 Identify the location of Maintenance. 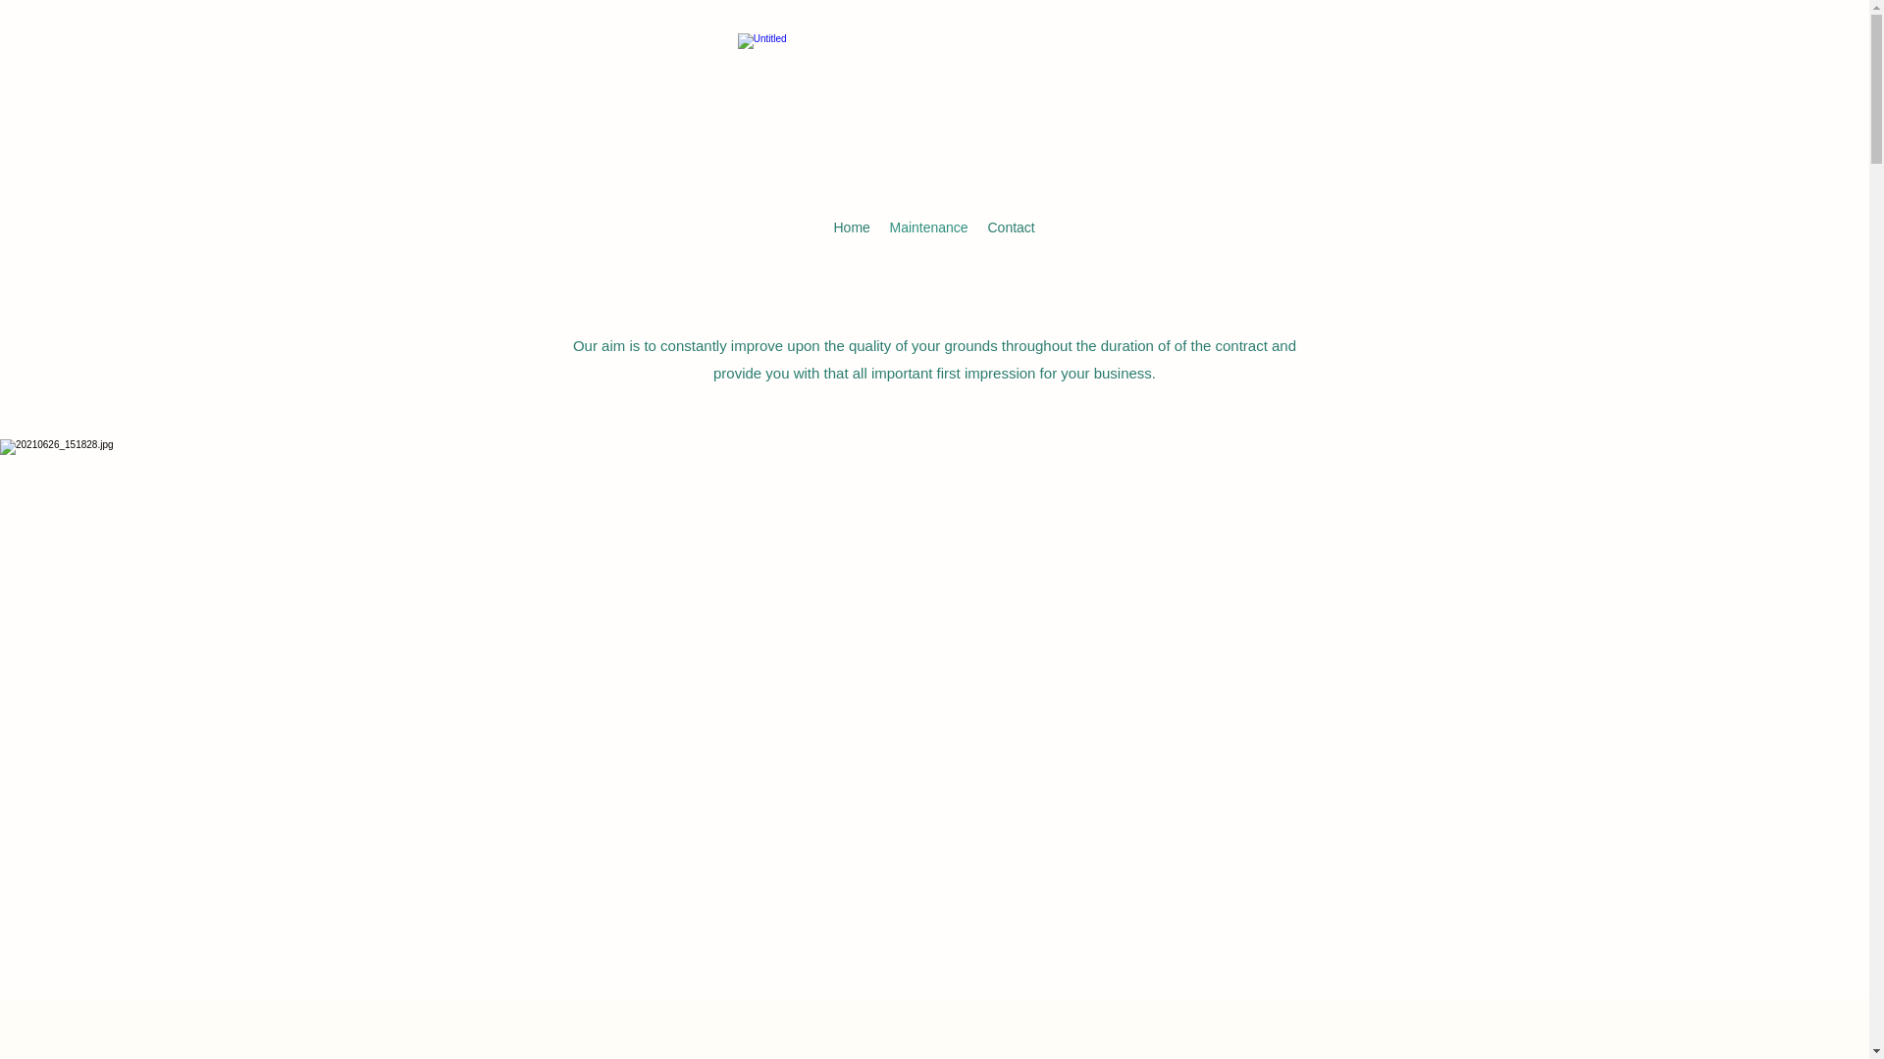
(928, 227).